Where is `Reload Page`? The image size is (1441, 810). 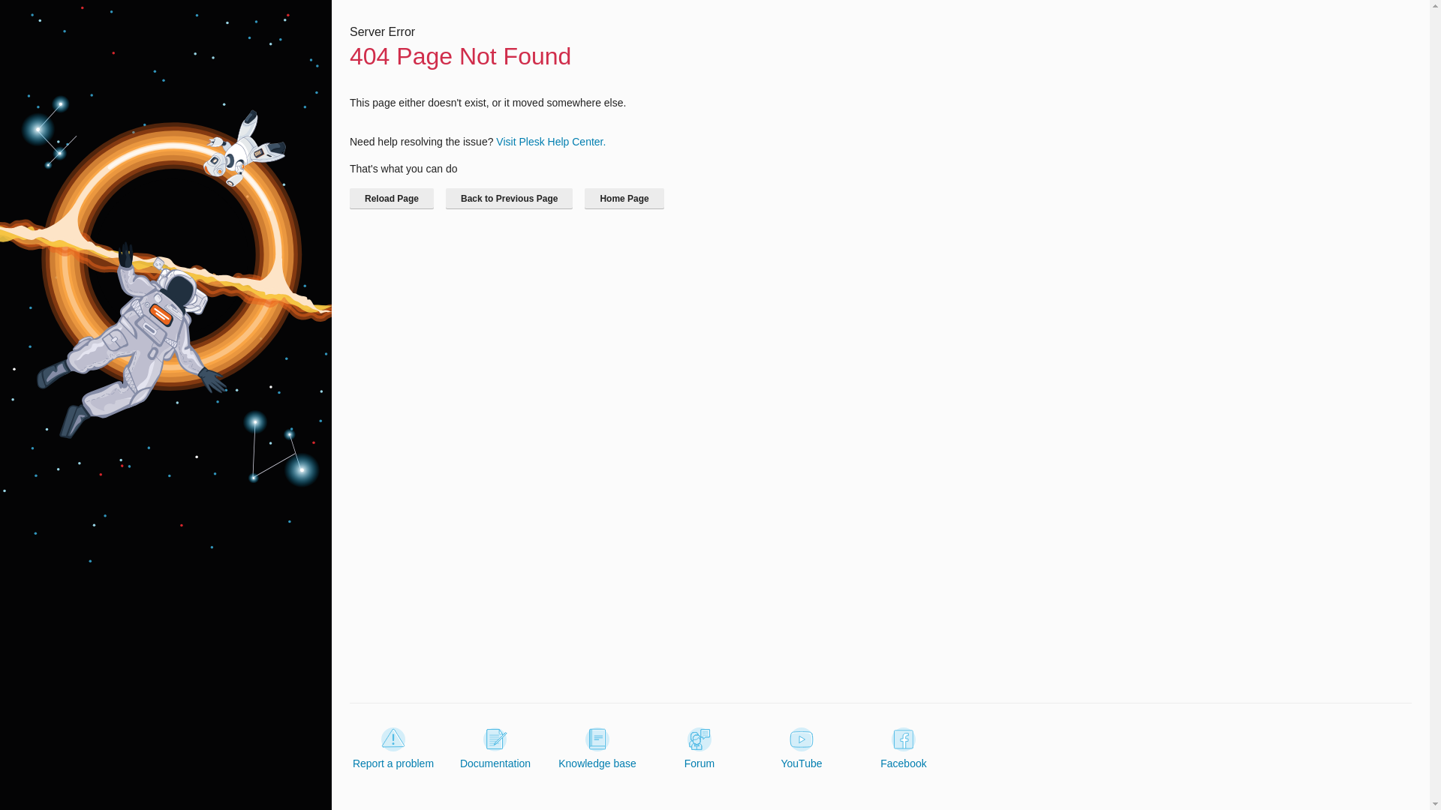
Reload Page is located at coordinates (392, 198).